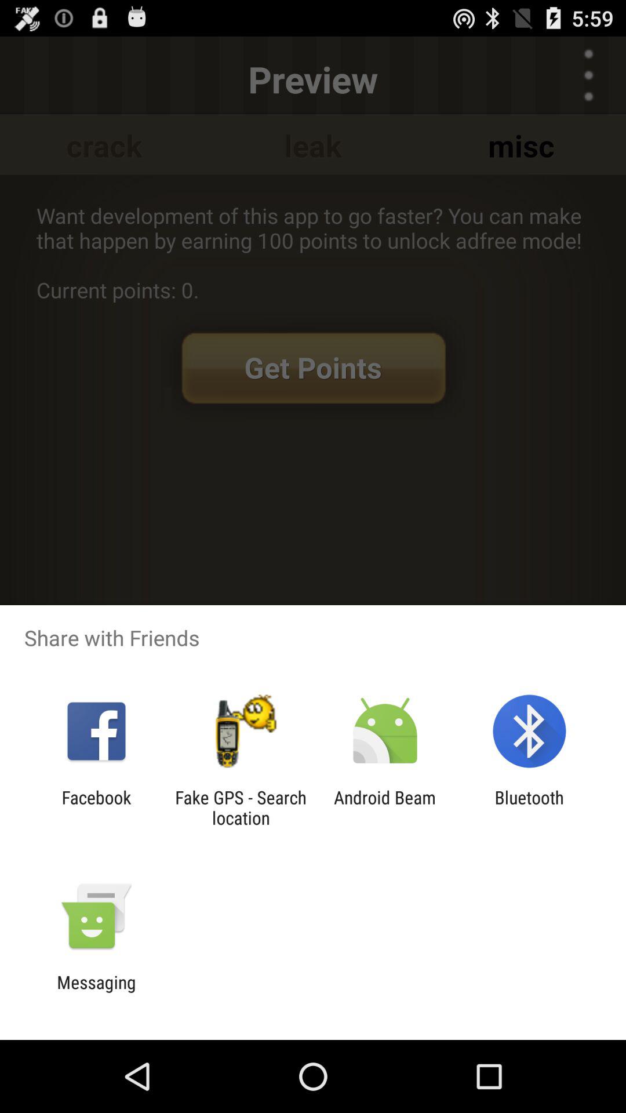  Describe the element at coordinates (96, 808) in the screenshot. I see `press the facebook` at that location.